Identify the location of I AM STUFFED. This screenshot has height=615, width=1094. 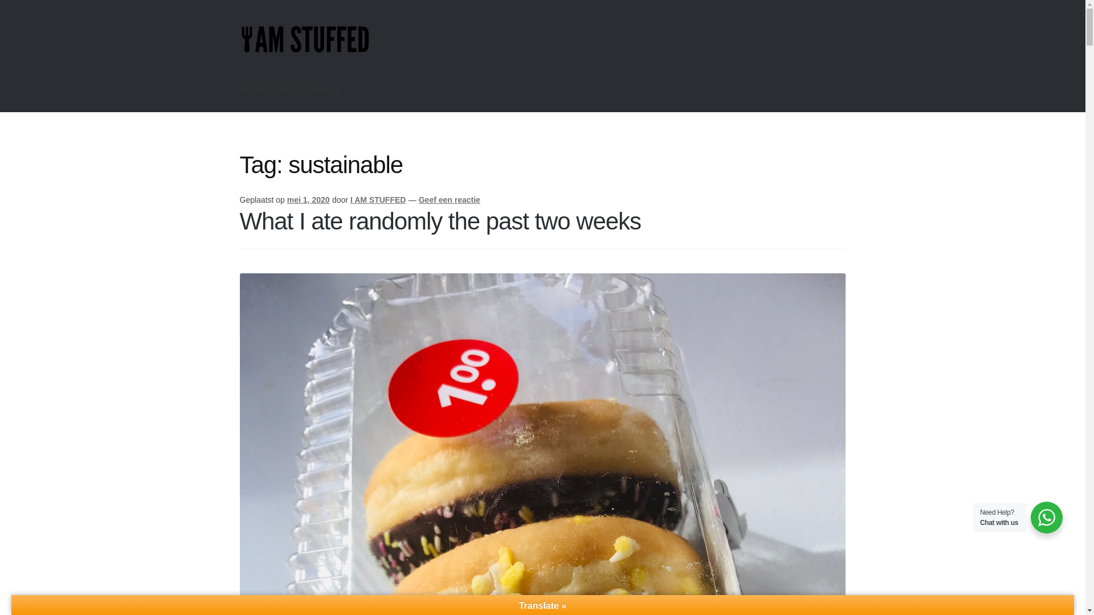
(378, 199).